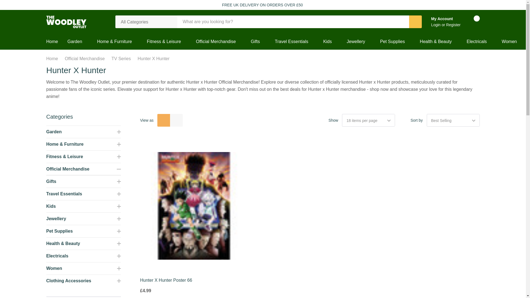  What do you see at coordinates (55, 42) in the screenshot?
I see `Home` at bounding box center [55, 42].